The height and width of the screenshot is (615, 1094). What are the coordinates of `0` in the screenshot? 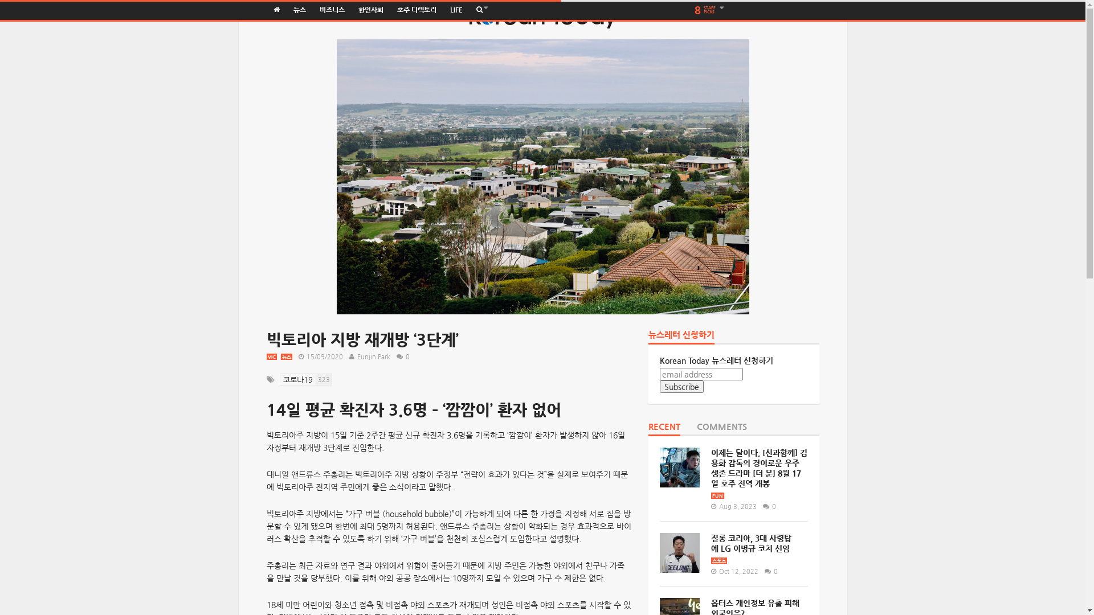 It's located at (767, 506).